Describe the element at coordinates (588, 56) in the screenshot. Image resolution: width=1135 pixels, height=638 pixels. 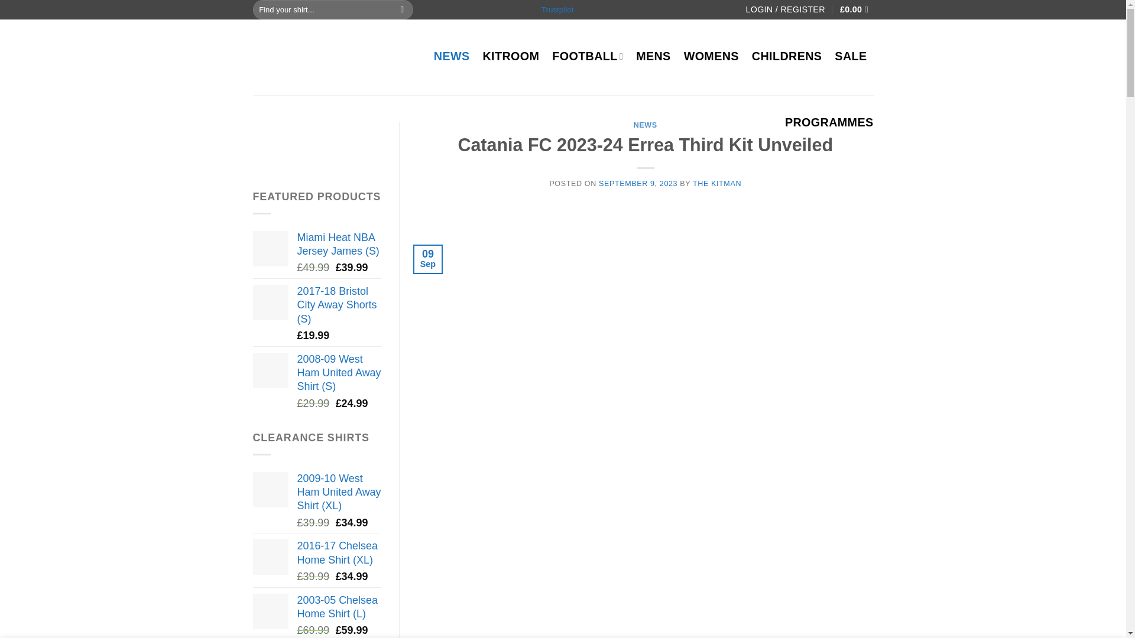
I see `FOOTBALL` at that location.